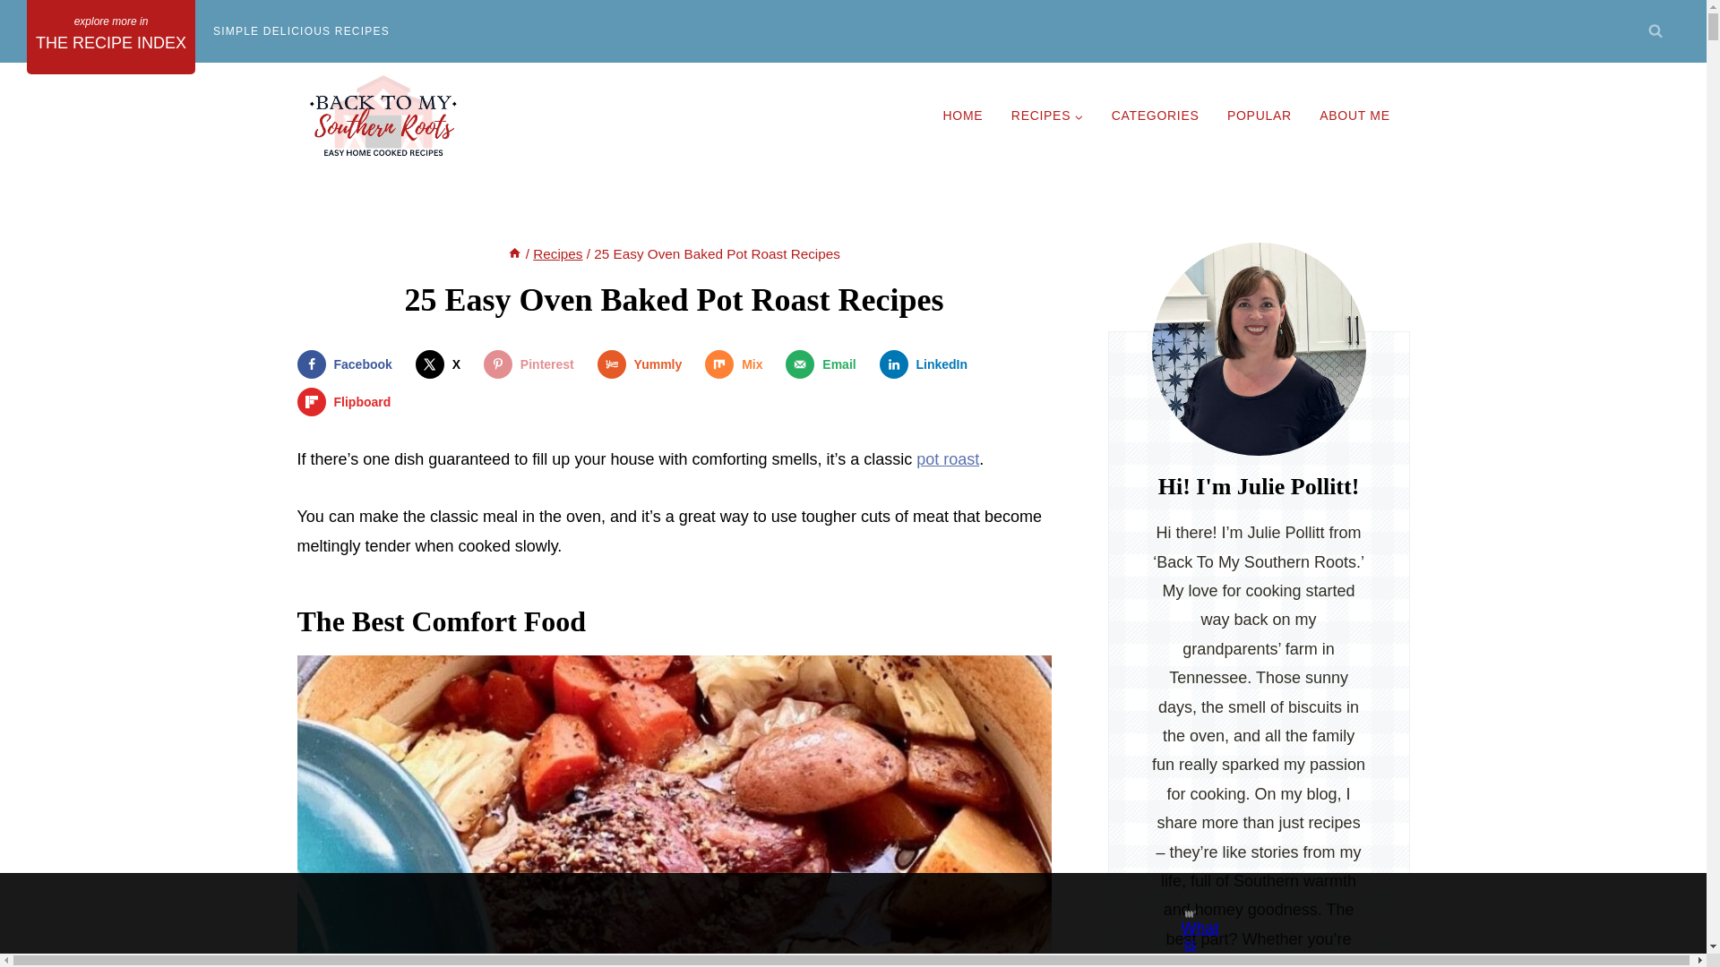 The image size is (1720, 967). I want to click on Save to Pinterest, so click(532, 364).